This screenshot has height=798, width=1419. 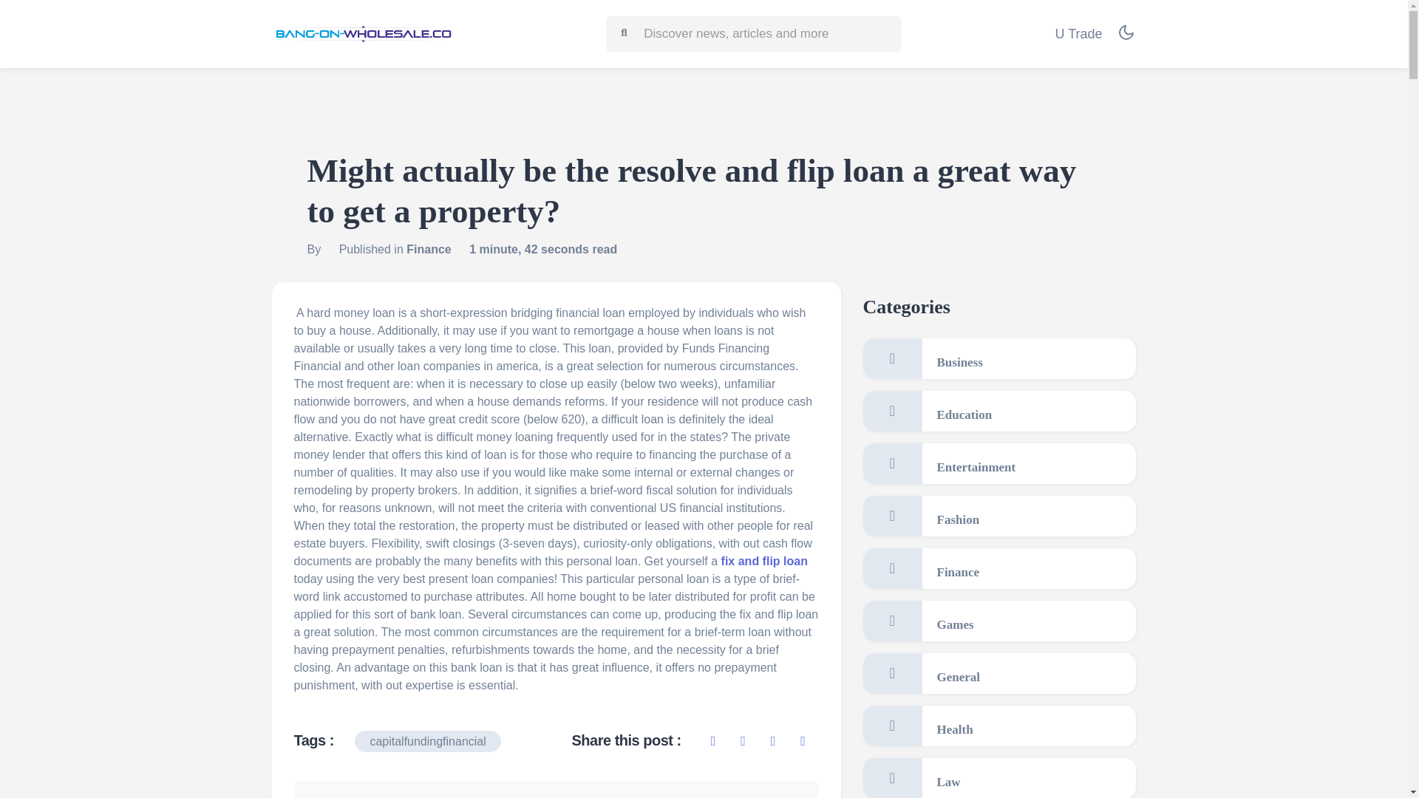 What do you see at coordinates (999, 463) in the screenshot?
I see `Entertainment` at bounding box center [999, 463].